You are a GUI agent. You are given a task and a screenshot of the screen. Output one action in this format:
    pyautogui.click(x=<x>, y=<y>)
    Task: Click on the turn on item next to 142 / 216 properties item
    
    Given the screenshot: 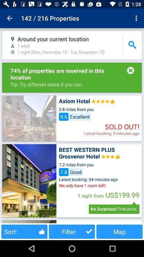 What is the action you would take?
    pyautogui.click(x=10, y=18)
    